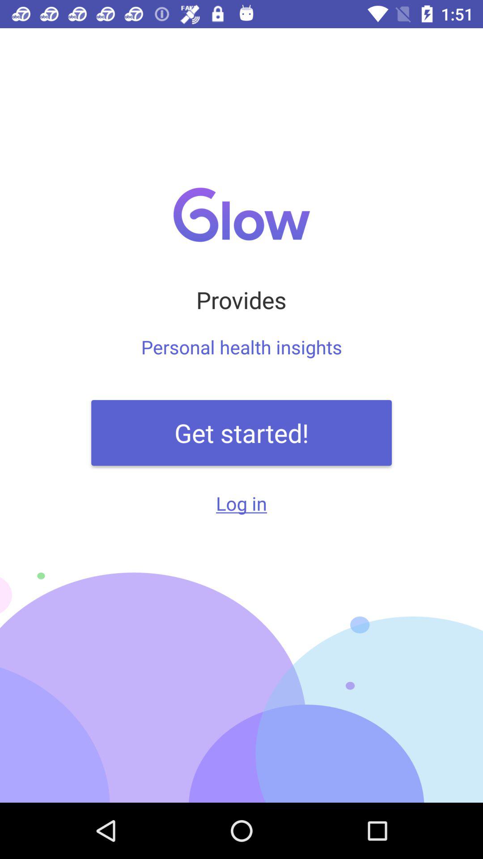  What do you see at coordinates (241, 433) in the screenshot?
I see `press the get started! item` at bounding box center [241, 433].